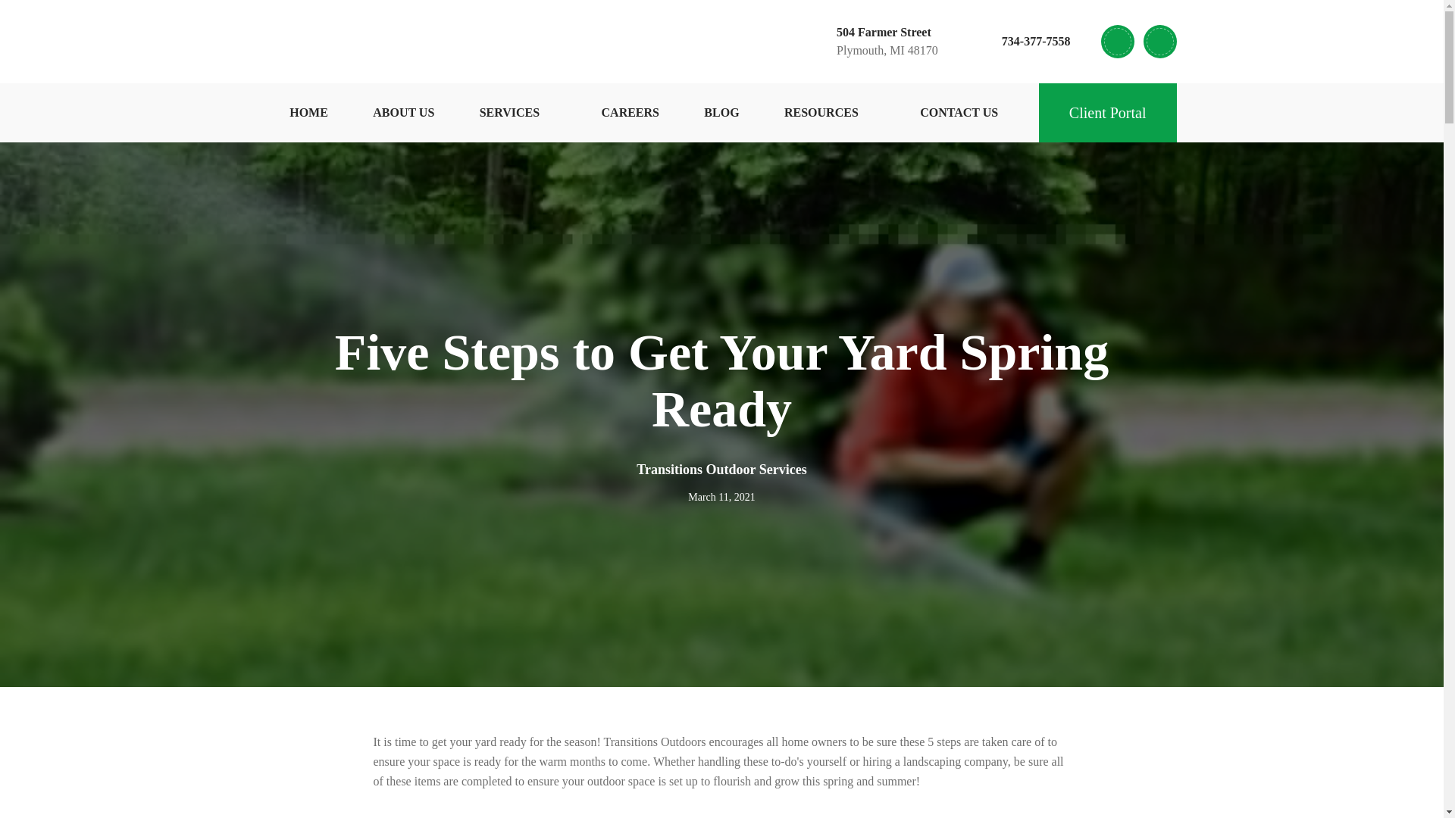 This screenshot has width=1455, height=818. Describe the element at coordinates (829, 112) in the screenshot. I see `CONTACT US` at that location.